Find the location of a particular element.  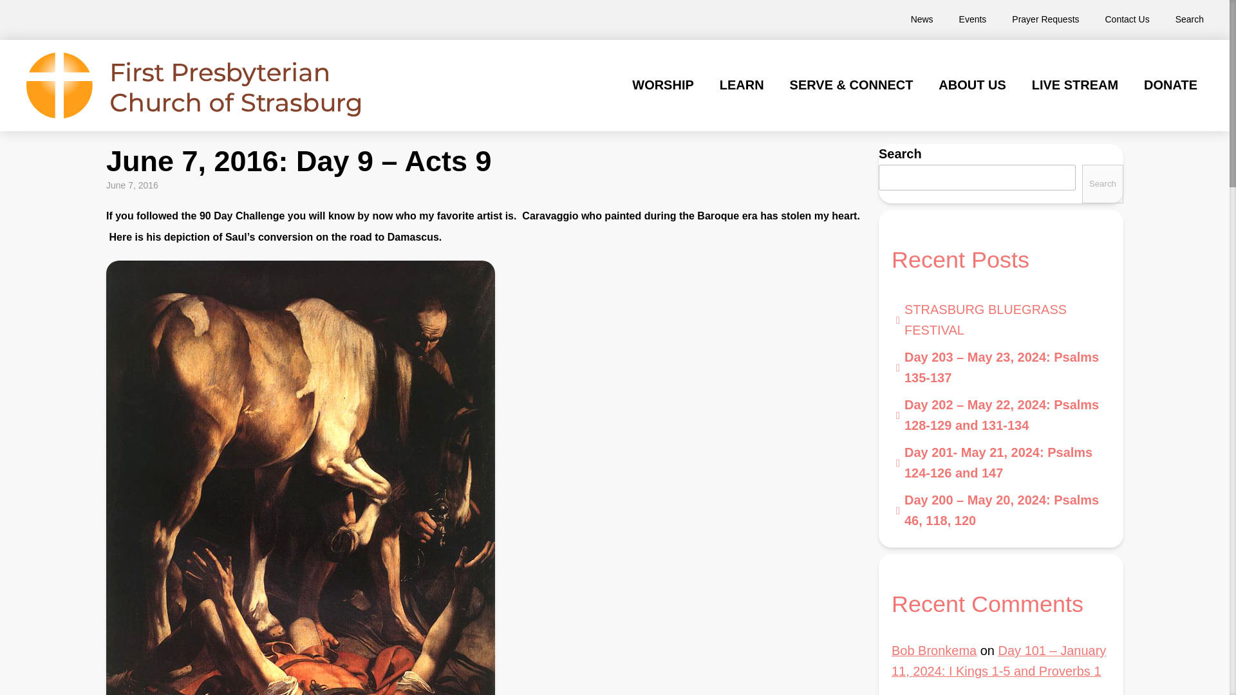

WORSHIP is located at coordinates (662, 85).